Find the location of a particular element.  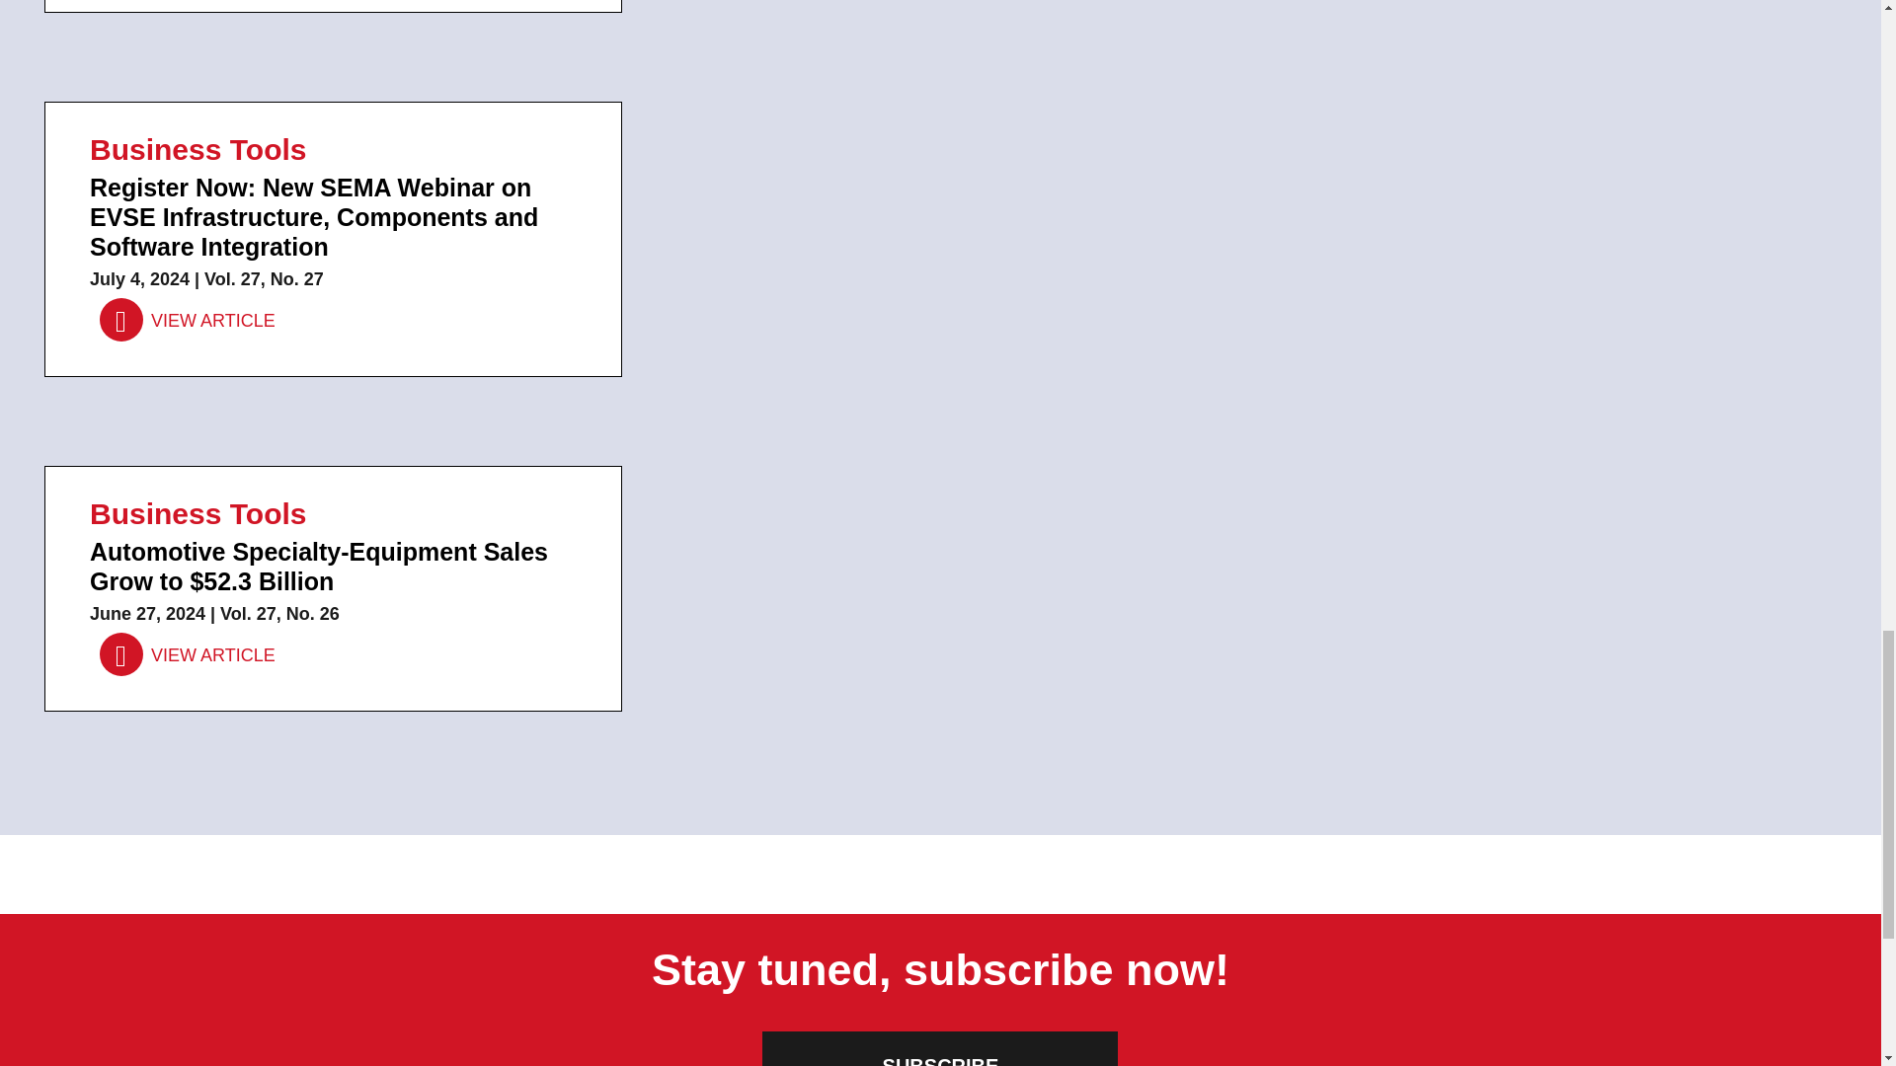

VIEW ARTICLE is located at coordinates (188, 320).